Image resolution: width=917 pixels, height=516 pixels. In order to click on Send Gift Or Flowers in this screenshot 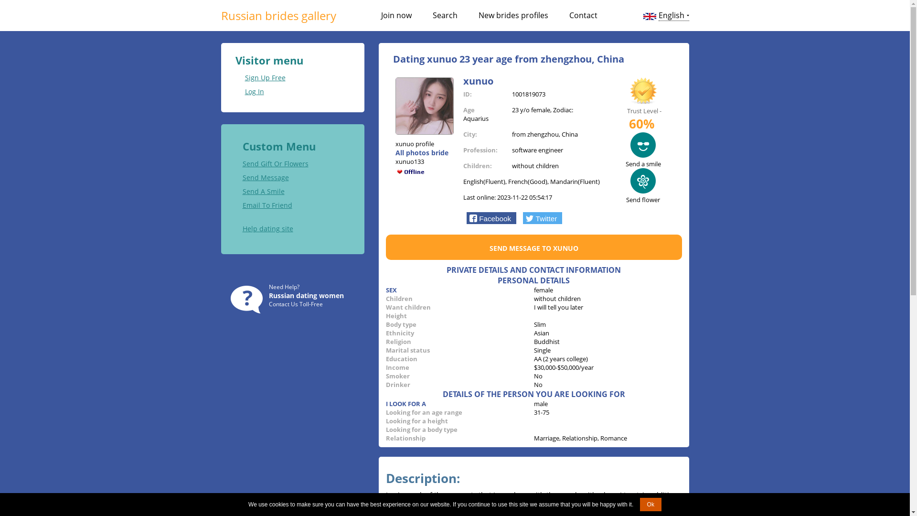, I will do `click(276, 163)`.